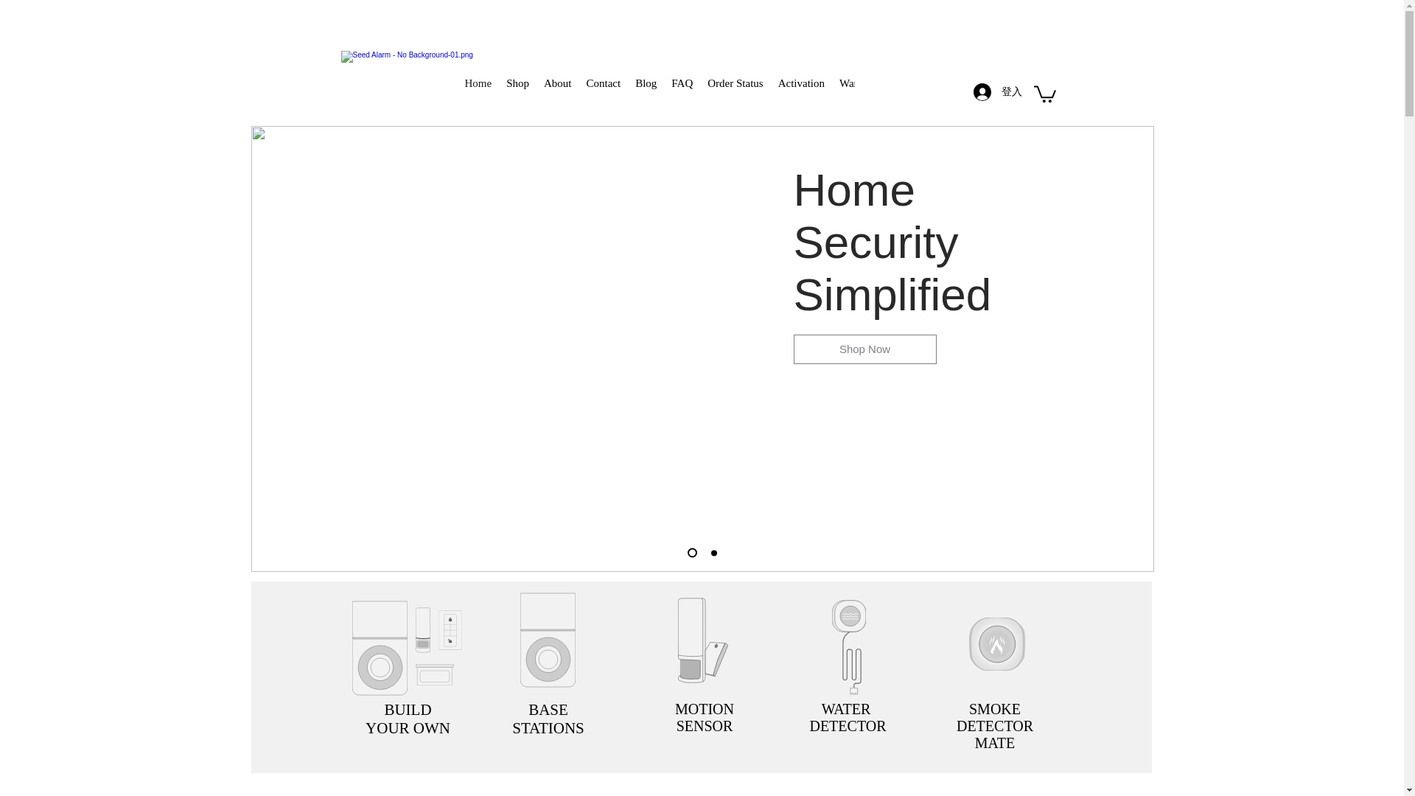  Describe the element at coordinates (517, 90) in the screenshot. I see `Shop` at that location.